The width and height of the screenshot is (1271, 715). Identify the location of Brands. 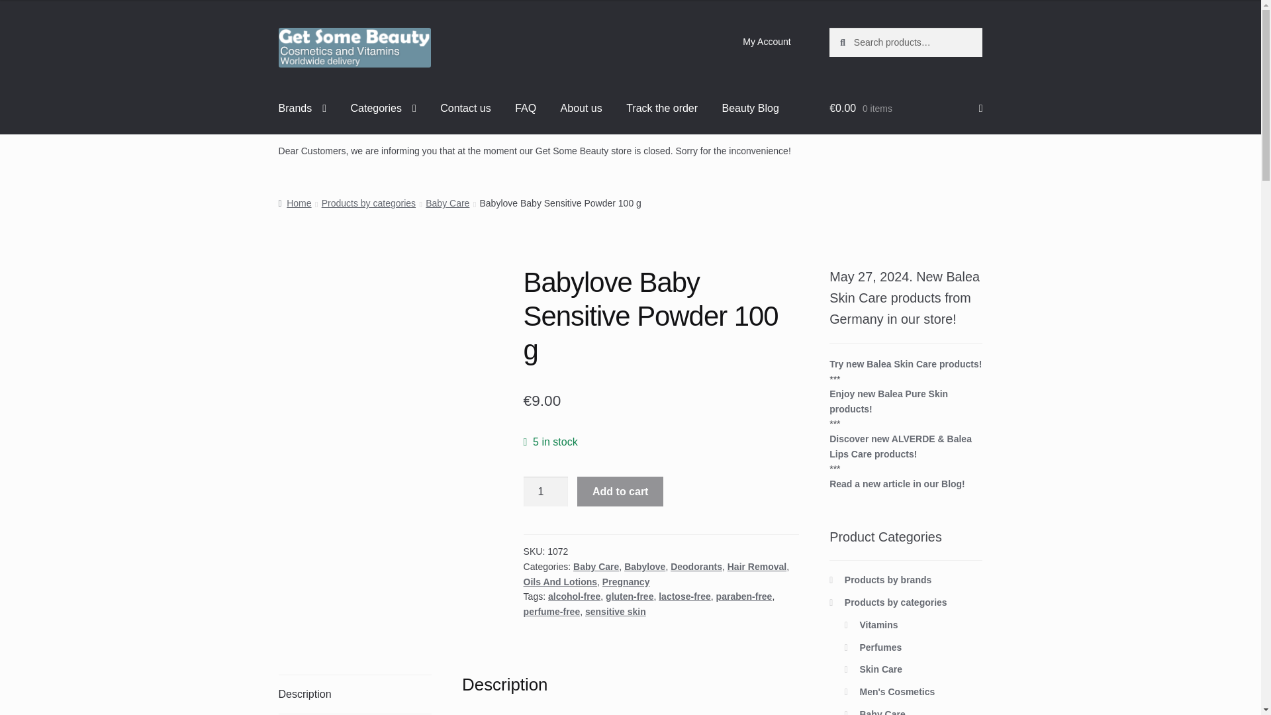
(303, 109).